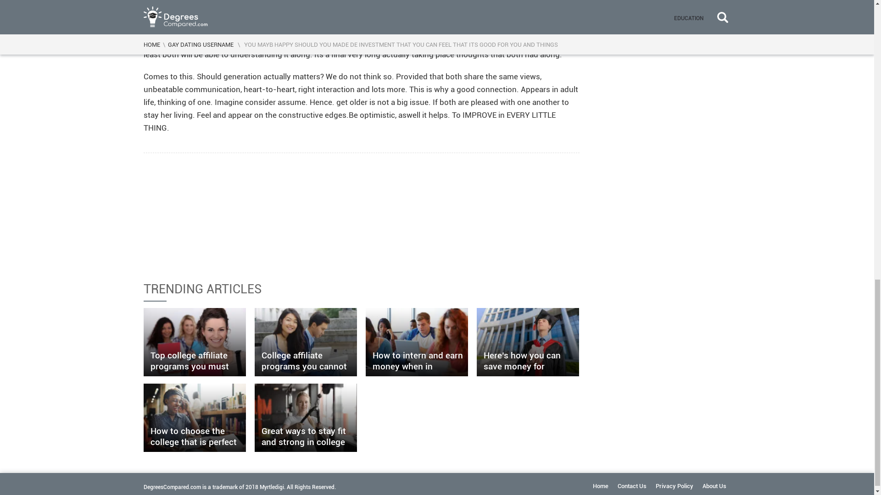  I want to click on Privacy Policy, so click(674, 486).